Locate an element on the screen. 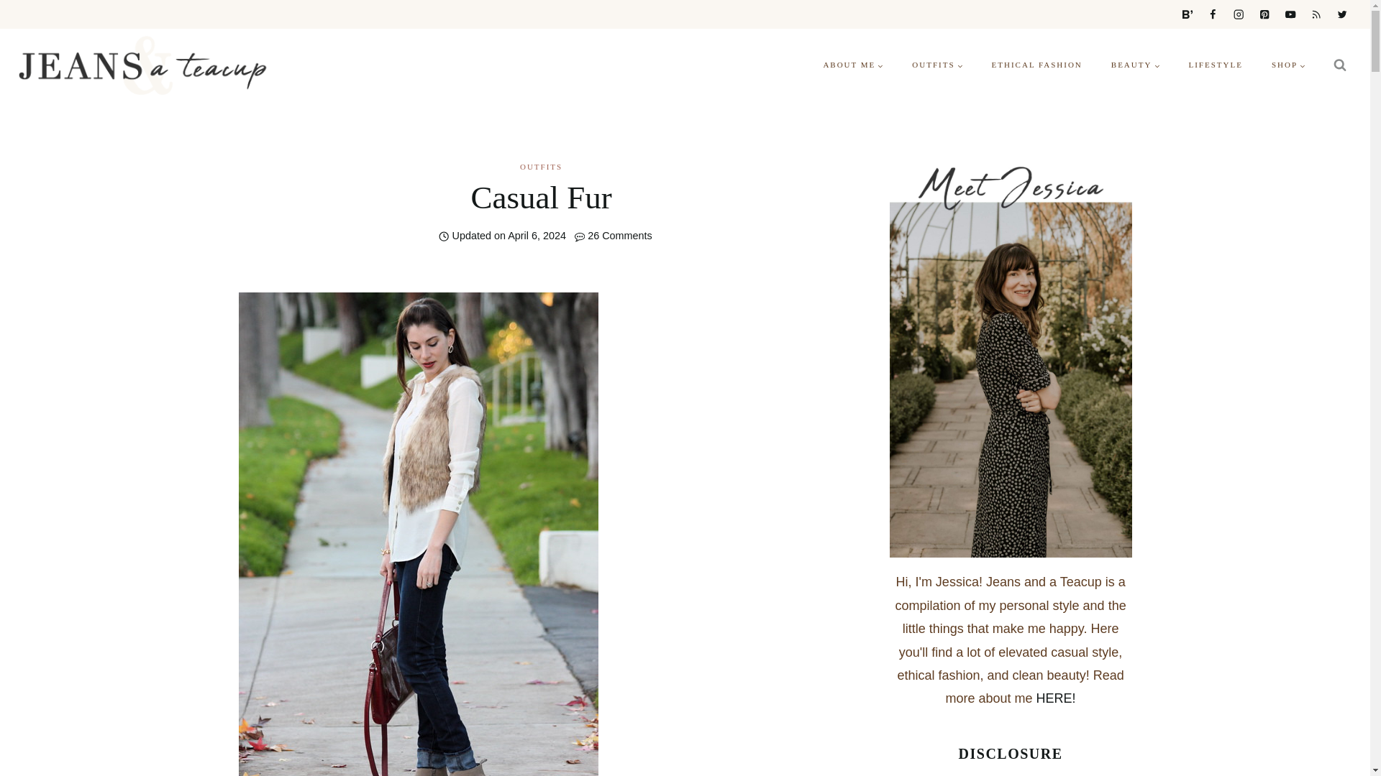 This screenshot has height=776, width=1381. ABOUT ME is located at coordinates (853, 65).